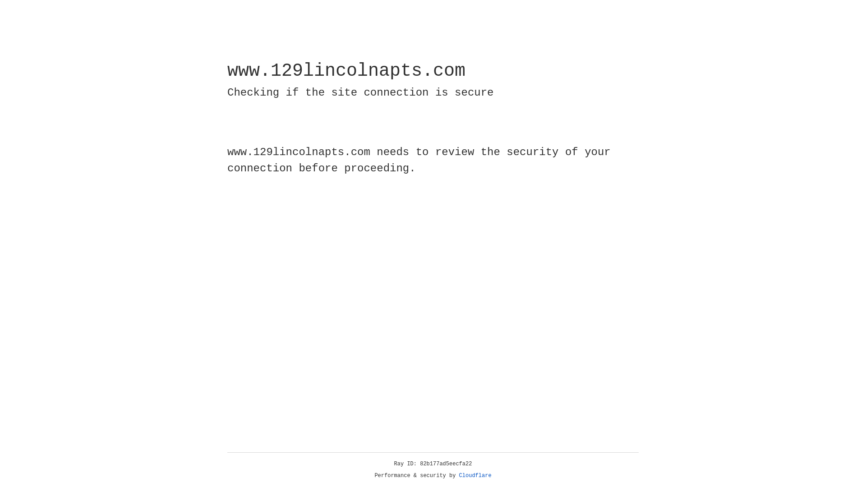 The height and width of the screenshot is (487, 866). Describe the element at coordinates (475, 476) in the screenshot. I see `Cloudflare` at that location.